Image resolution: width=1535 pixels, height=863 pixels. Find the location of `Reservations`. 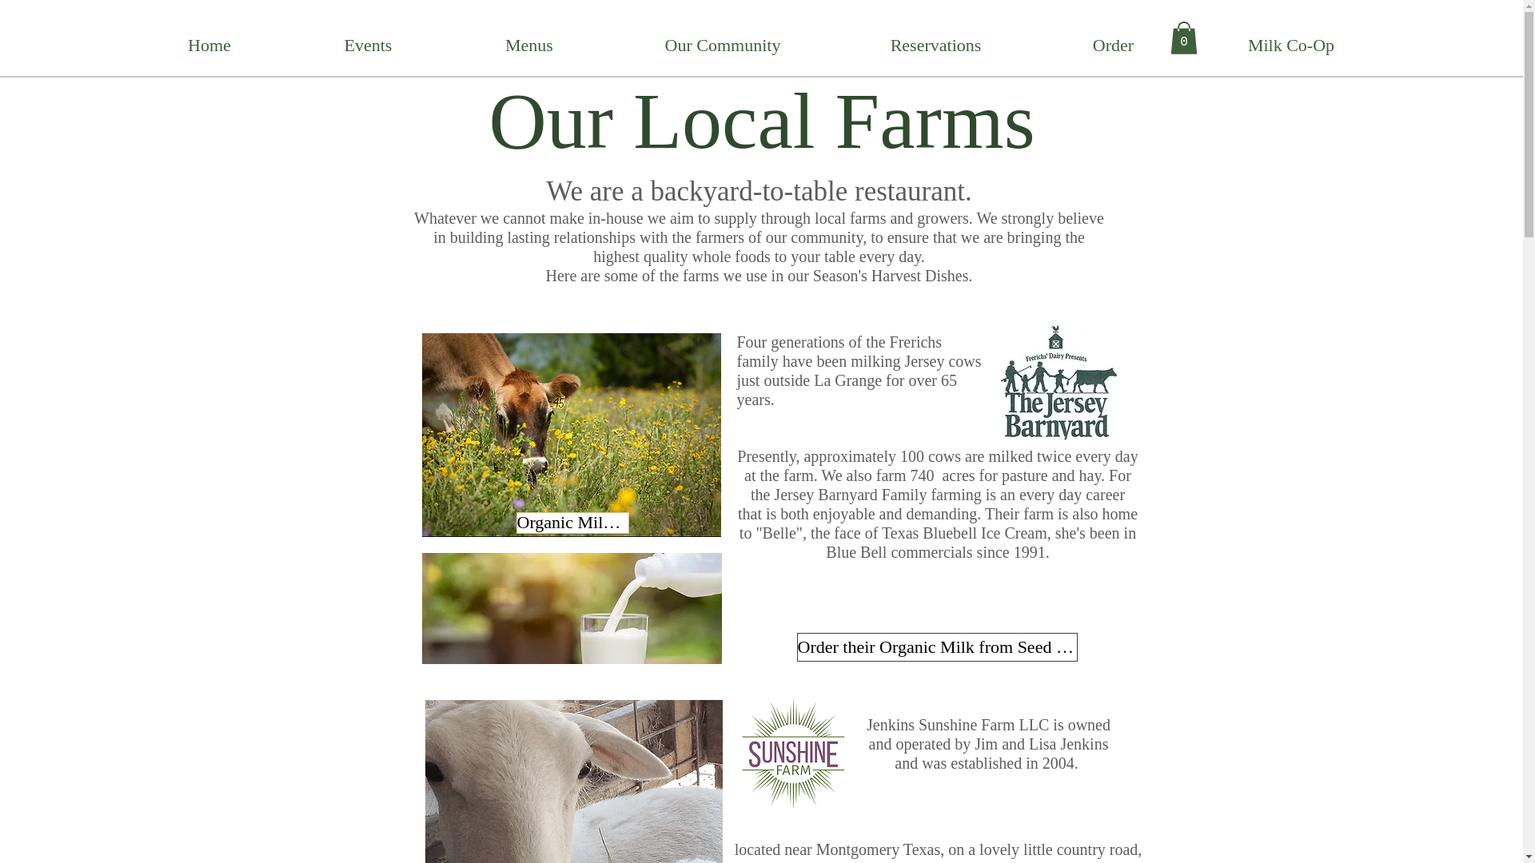

Reservations is located at coordinates (935, 46).